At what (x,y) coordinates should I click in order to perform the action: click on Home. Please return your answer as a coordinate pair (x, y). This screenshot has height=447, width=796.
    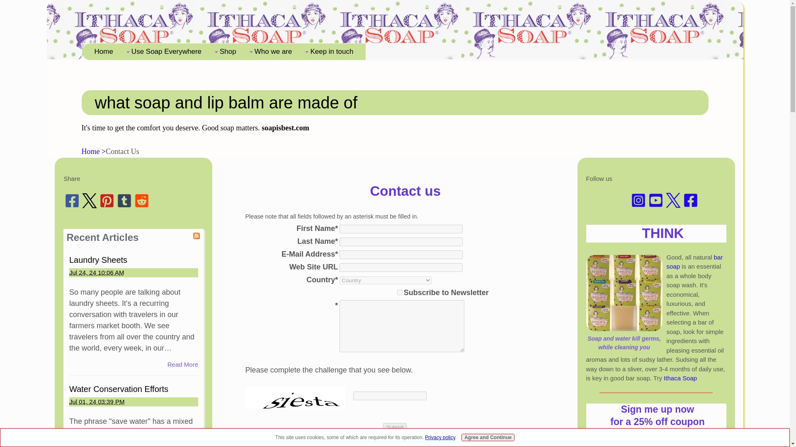
    Looking at the image, I should click on (90, 151).